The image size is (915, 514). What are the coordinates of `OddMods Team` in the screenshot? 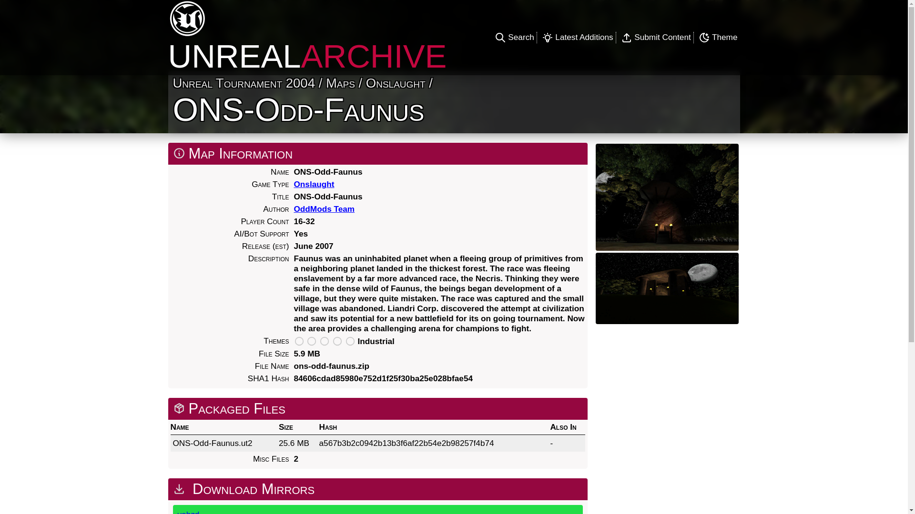 It's located at (396, 209).